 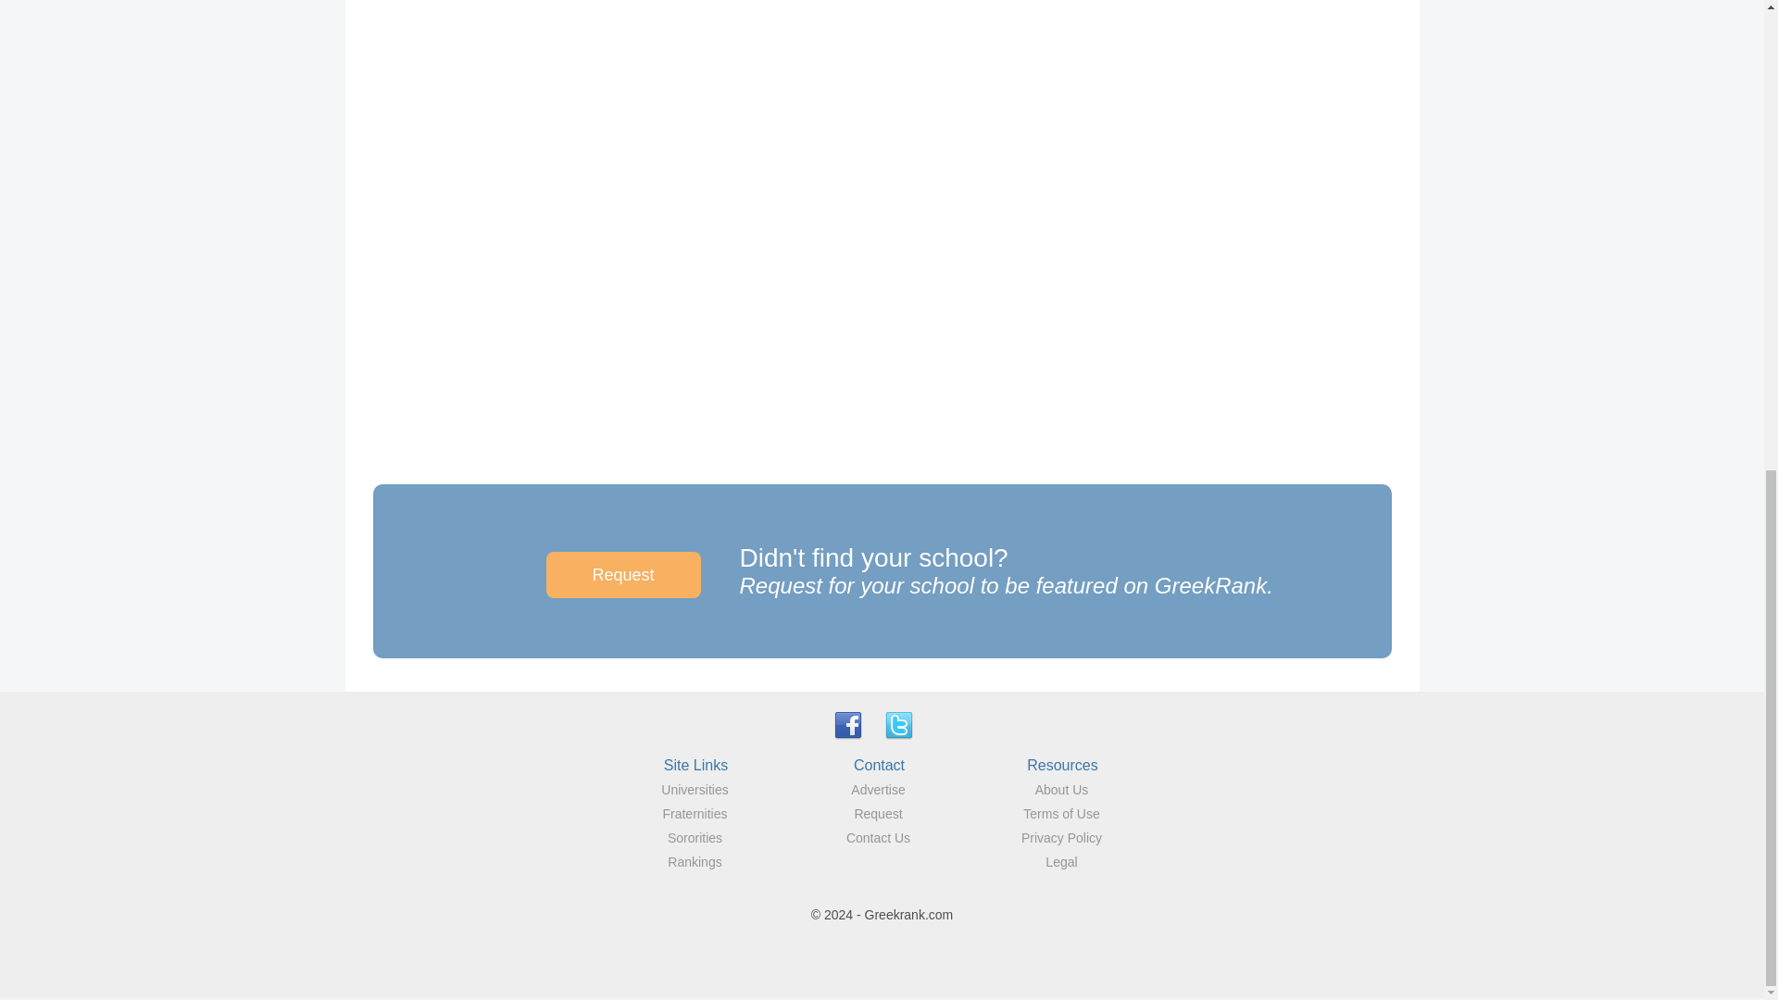 I want to click on Request, so click(x=877, y=813).